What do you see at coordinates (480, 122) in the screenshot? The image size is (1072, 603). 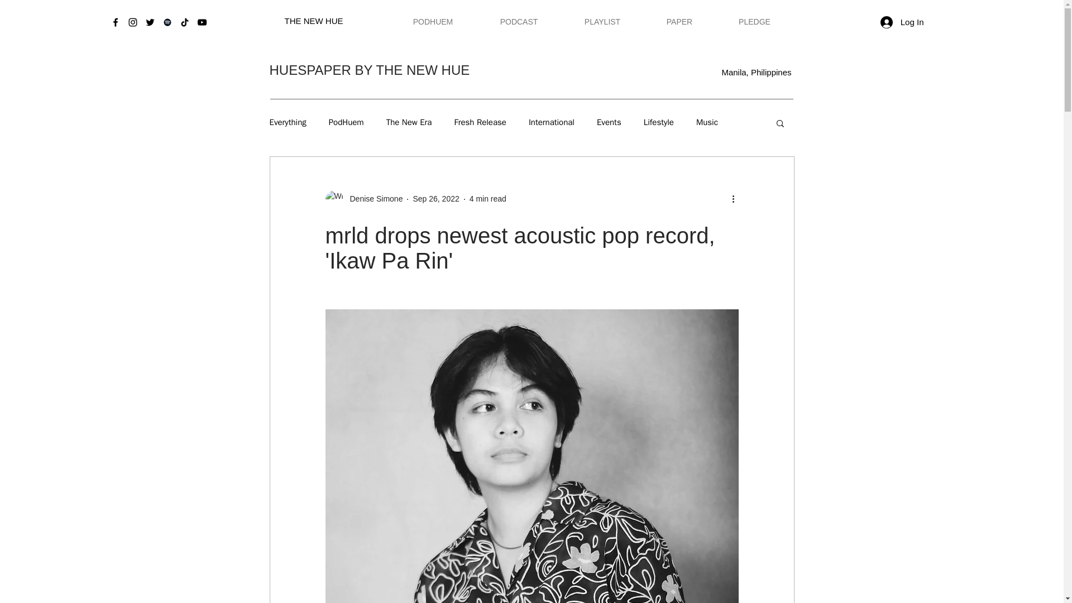 I see `Fresh Release` at bounding box center [480, 122].